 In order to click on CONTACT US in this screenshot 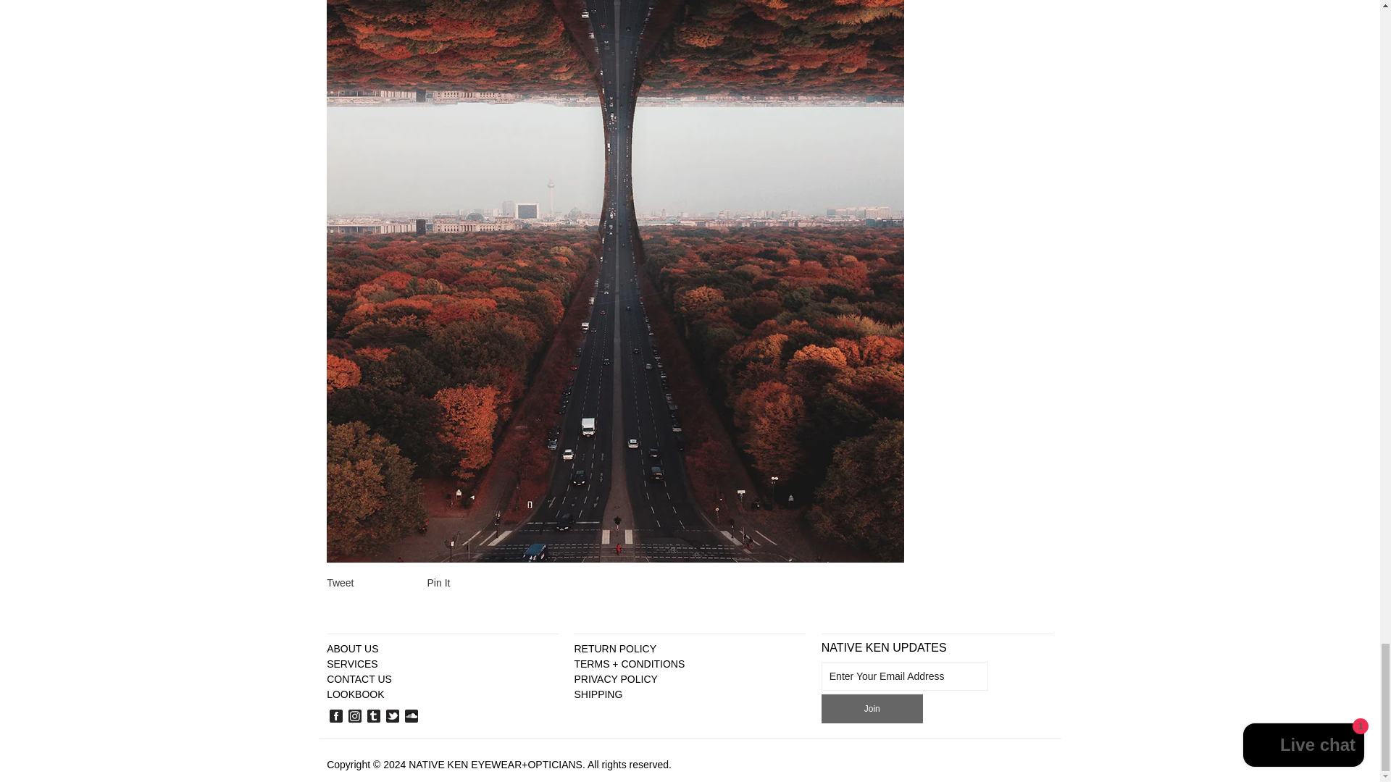, I will do `click(359, 679)`.